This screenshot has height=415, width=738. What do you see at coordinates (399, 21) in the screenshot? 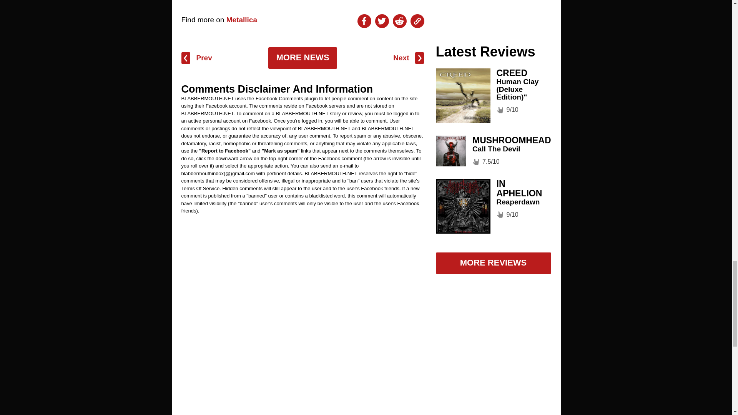
I see `Share On Reddit` at bounding box center [399, 21].